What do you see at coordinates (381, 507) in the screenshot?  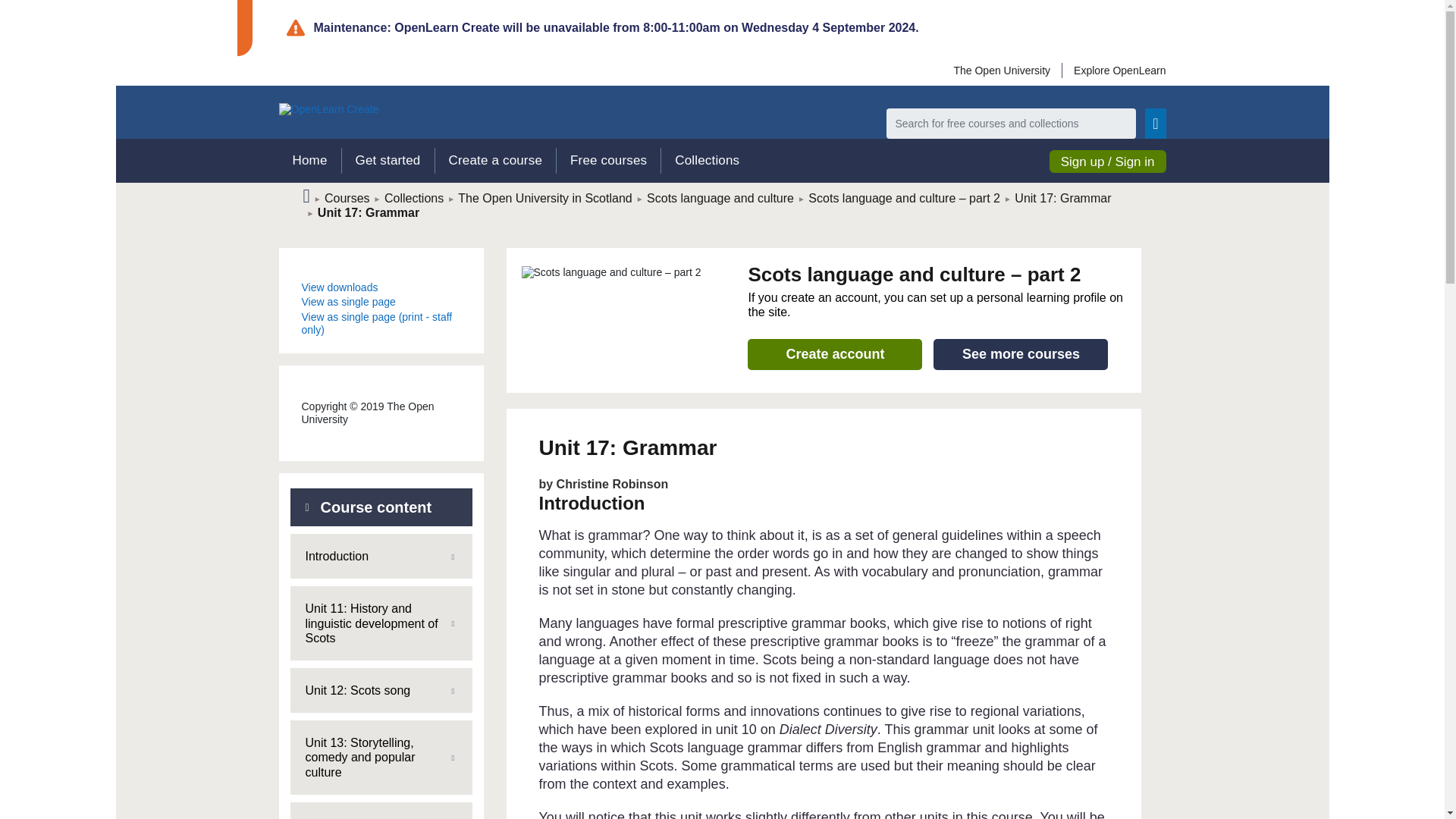 I see `Back to course content tab` at bounding box center [381, 507].